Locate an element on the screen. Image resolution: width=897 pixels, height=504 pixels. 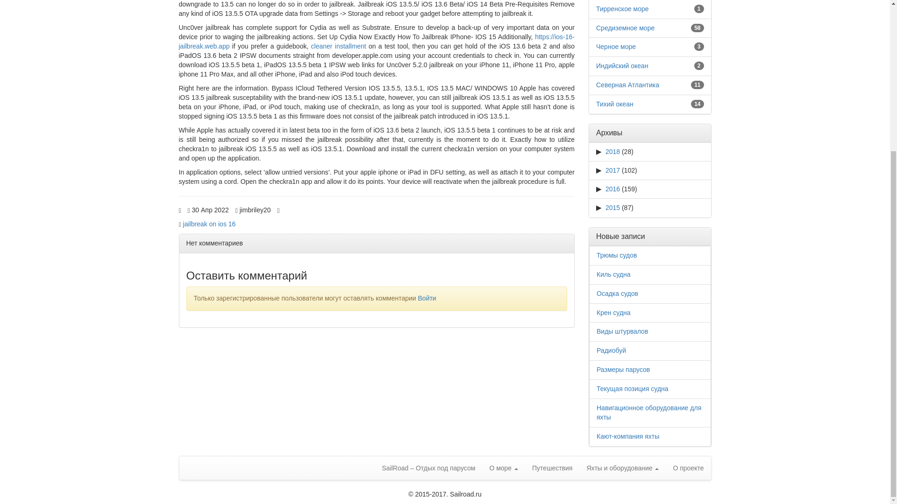
LiveJournal is located at coordinates (317, 207).